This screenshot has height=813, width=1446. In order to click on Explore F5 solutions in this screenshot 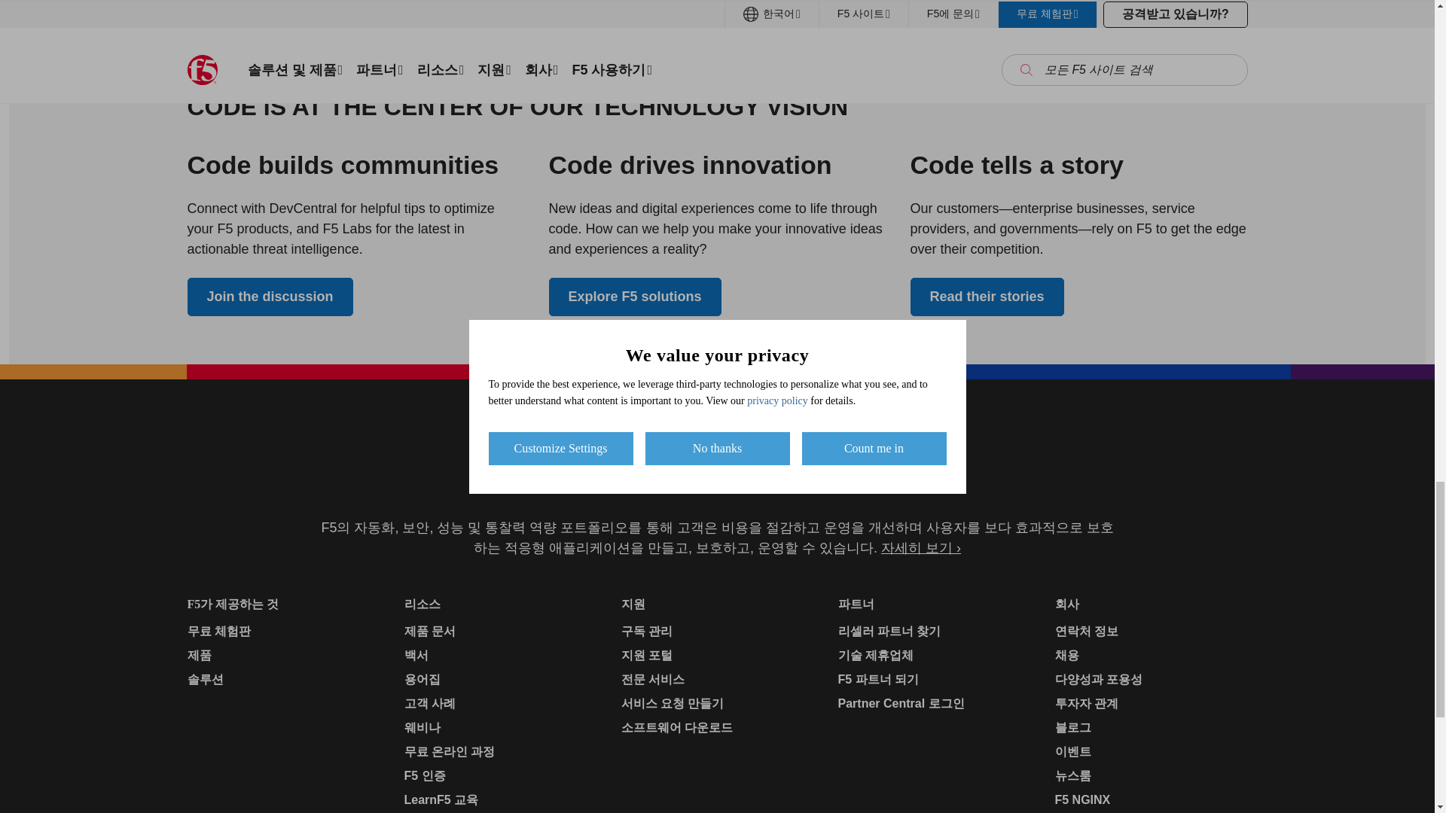, I will do `click(634, 297)`.